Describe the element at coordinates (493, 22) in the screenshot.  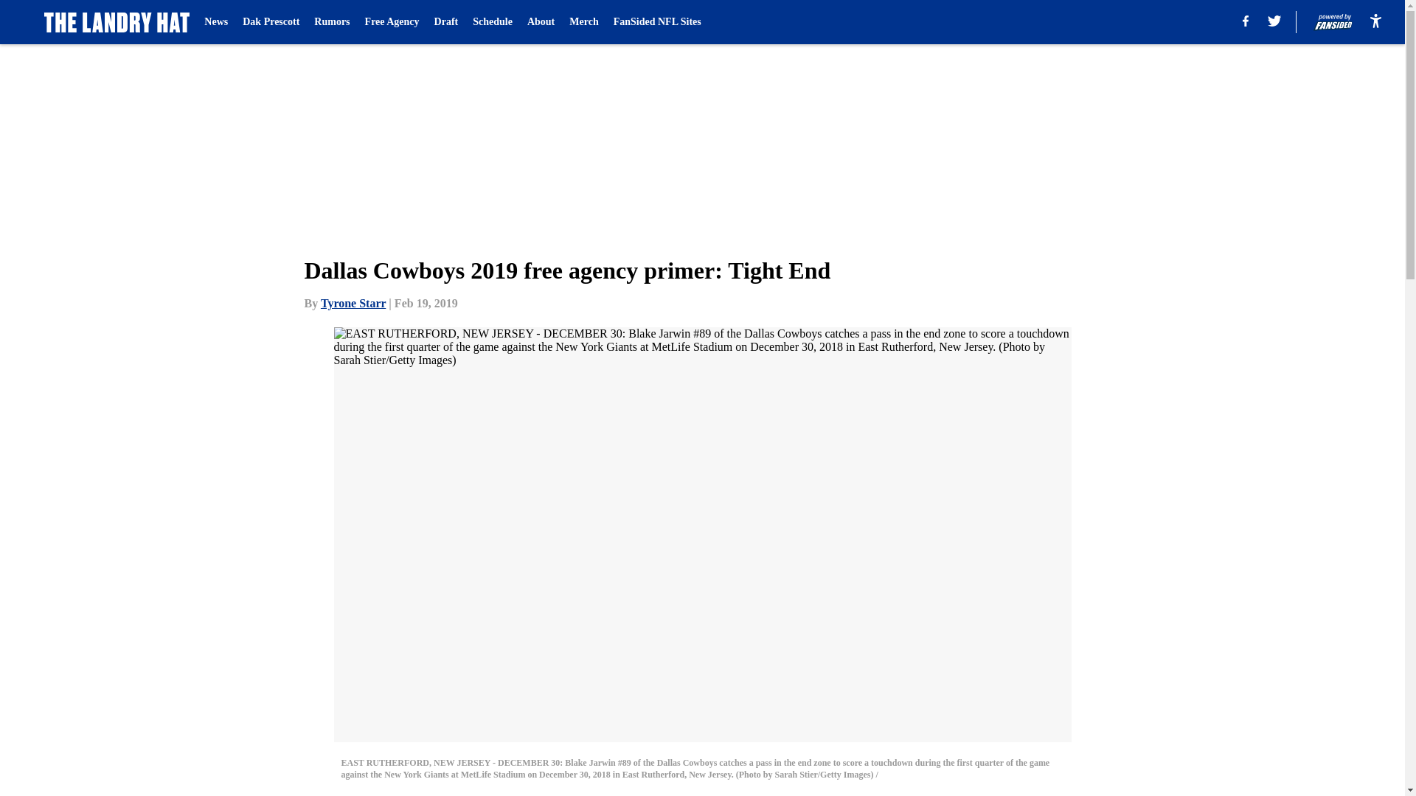
I see `Schedule` at that location.